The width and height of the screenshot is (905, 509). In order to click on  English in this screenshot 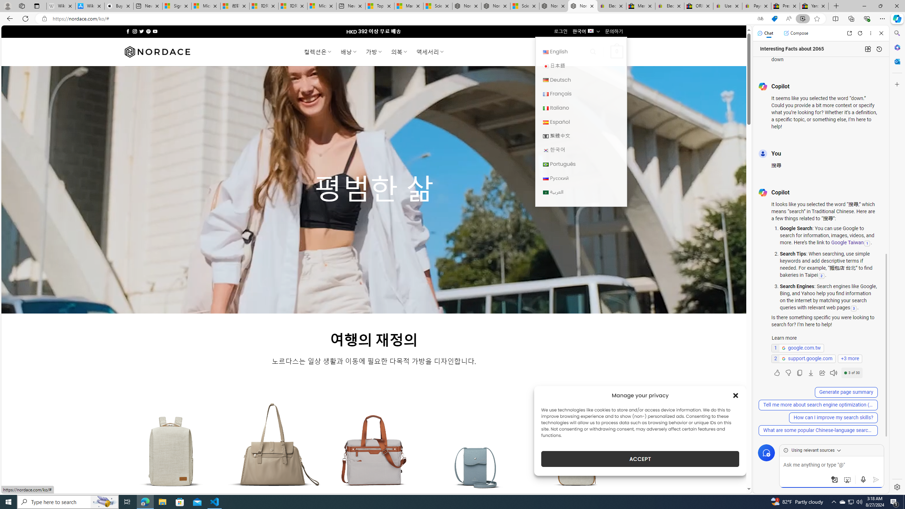, I will do `click(581, 52)`.